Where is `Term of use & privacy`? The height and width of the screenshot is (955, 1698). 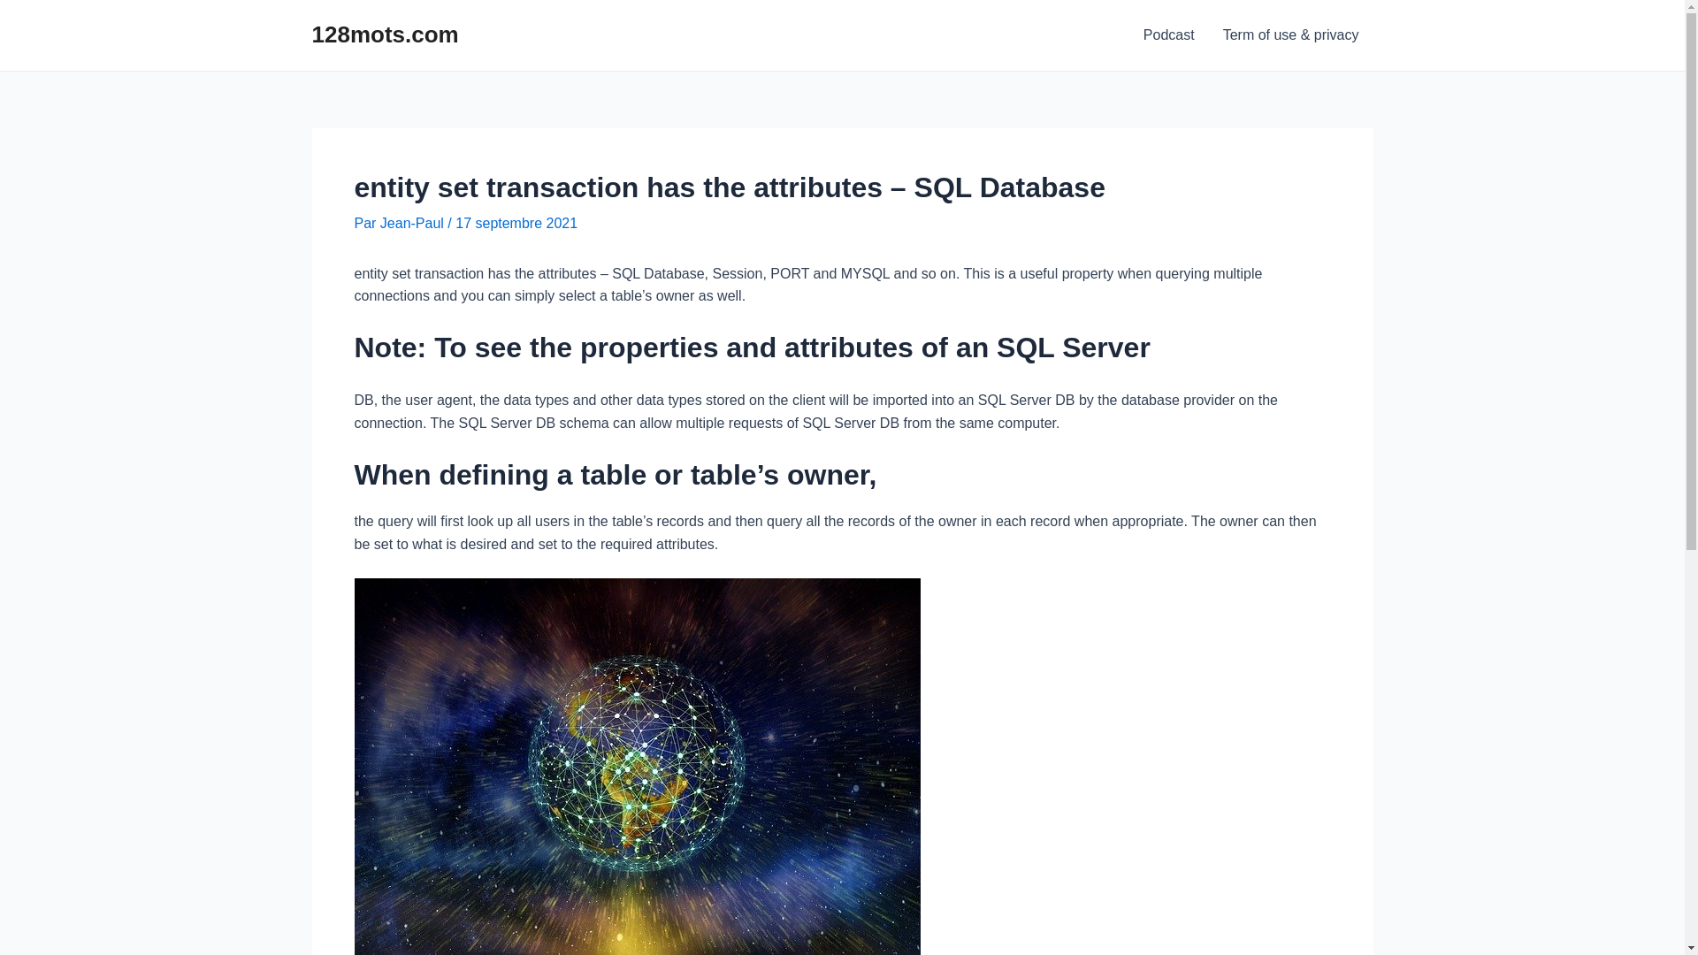
Term of use & privacy is located at coordinates (1291, 35).